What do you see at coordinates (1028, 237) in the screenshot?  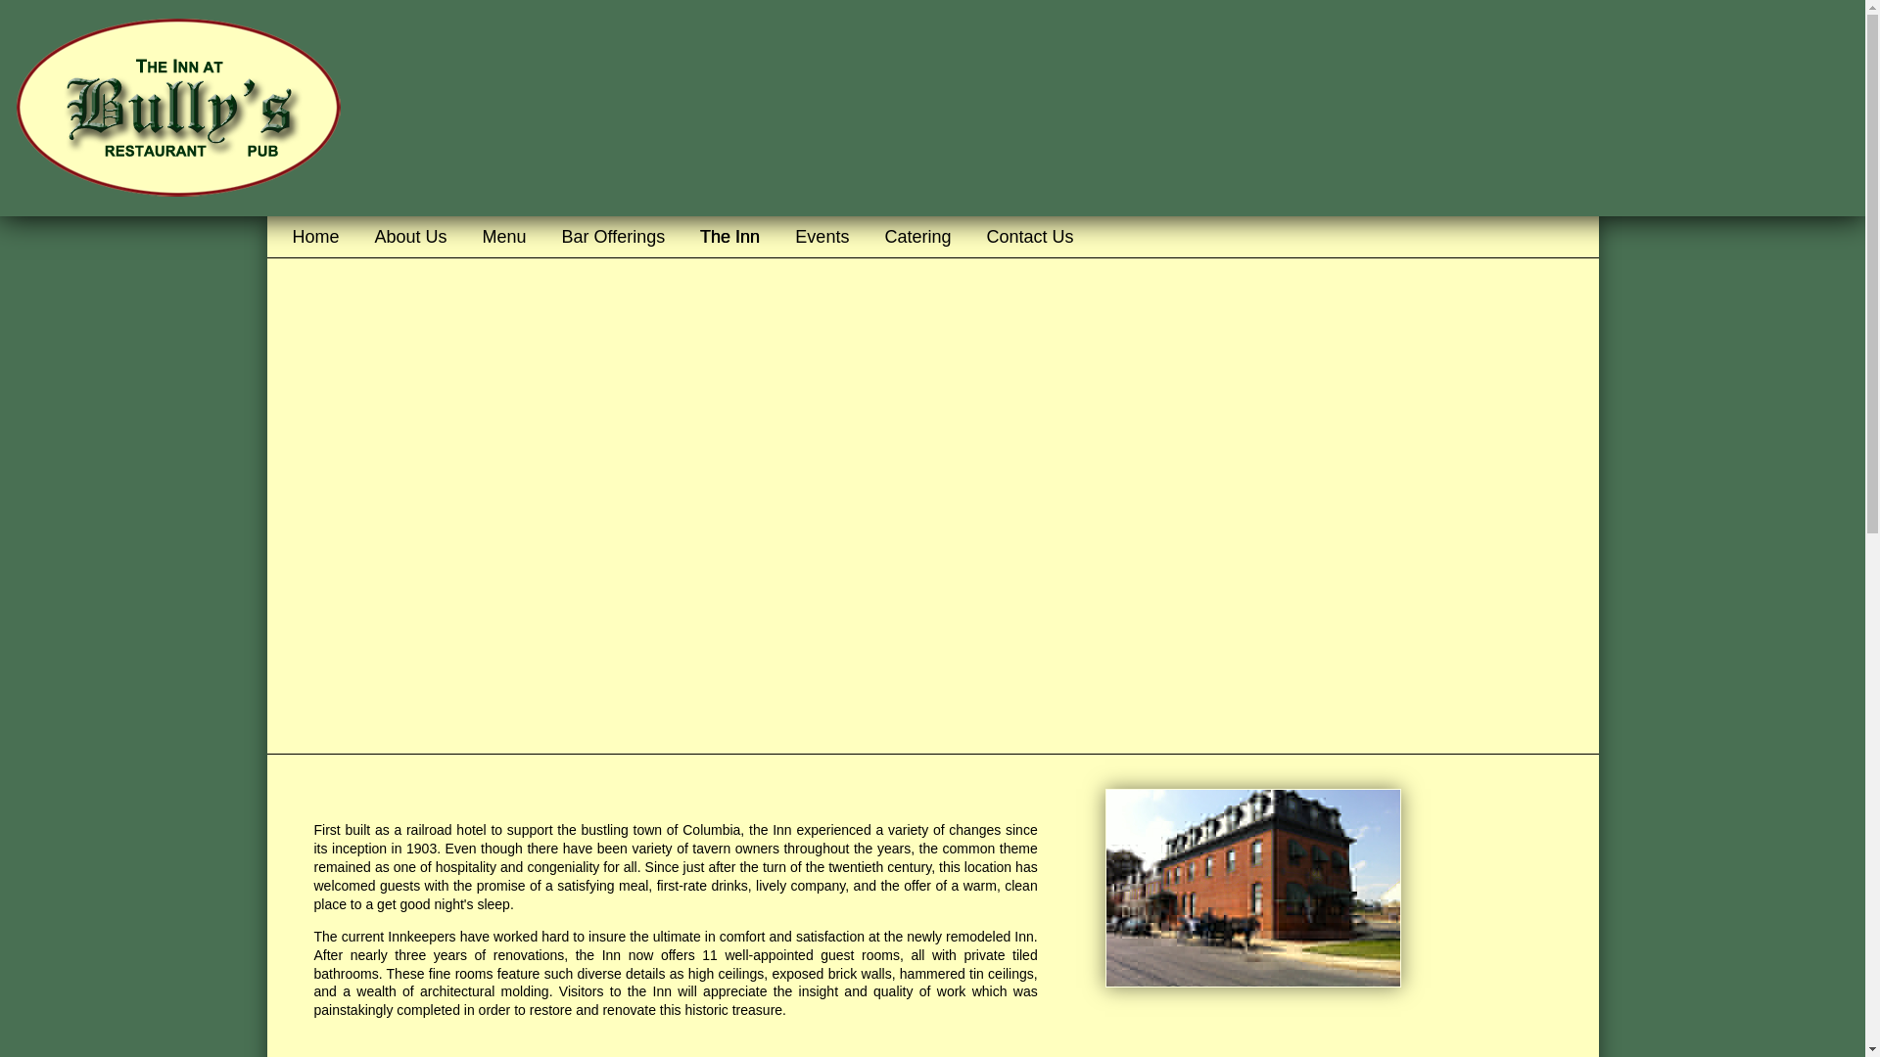 I see `Contact Us` at bounding box center [1028, 237].